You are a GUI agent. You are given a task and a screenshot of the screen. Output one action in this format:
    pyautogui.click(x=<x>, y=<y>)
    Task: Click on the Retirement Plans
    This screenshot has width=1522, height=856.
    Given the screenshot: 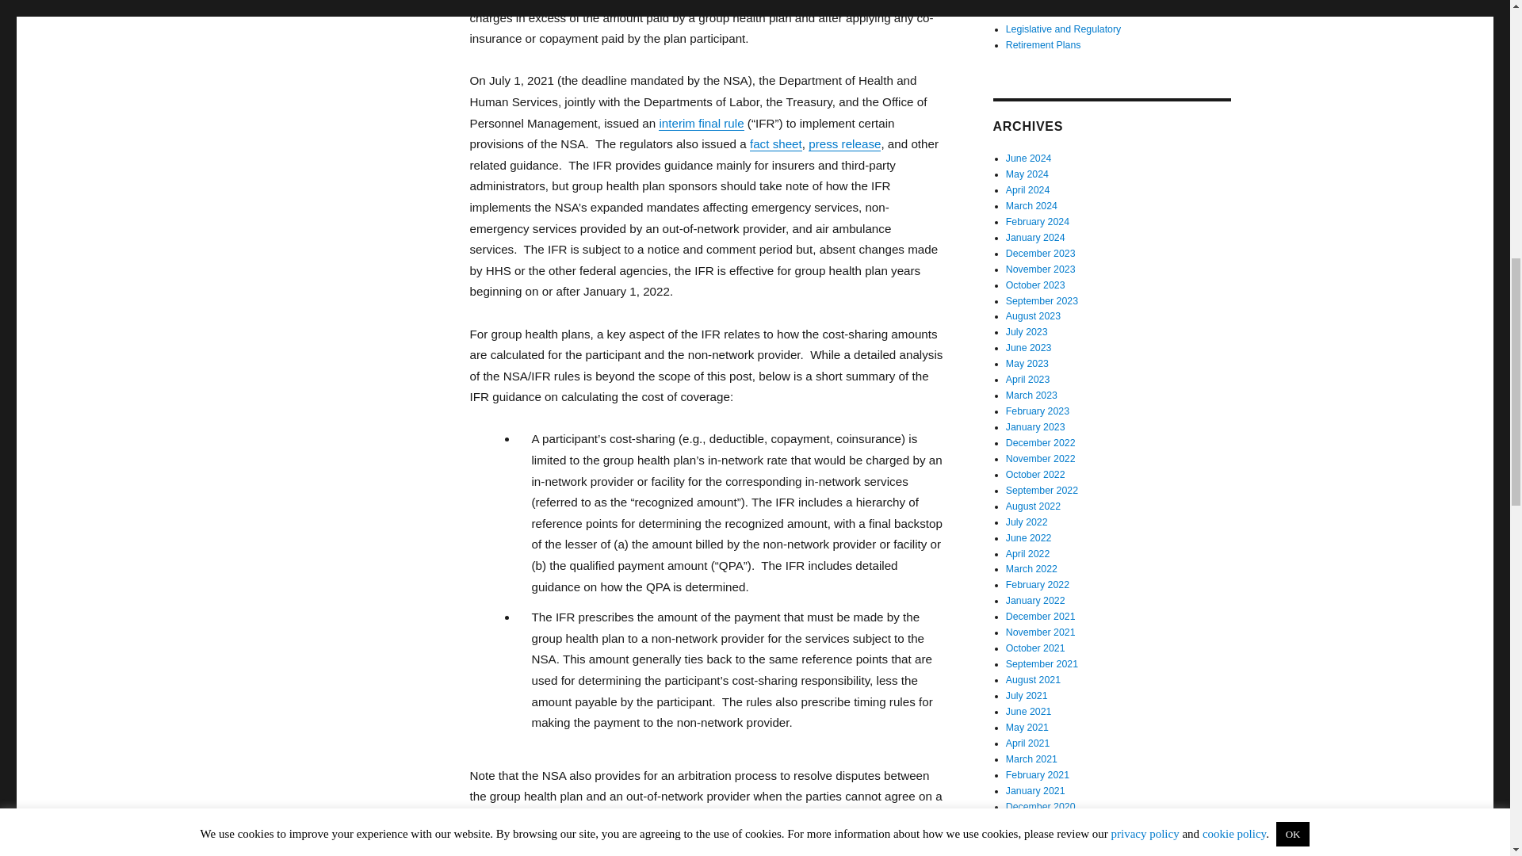 What is the action you would take?
    pyautogui.click(x=1043, y=44)
    